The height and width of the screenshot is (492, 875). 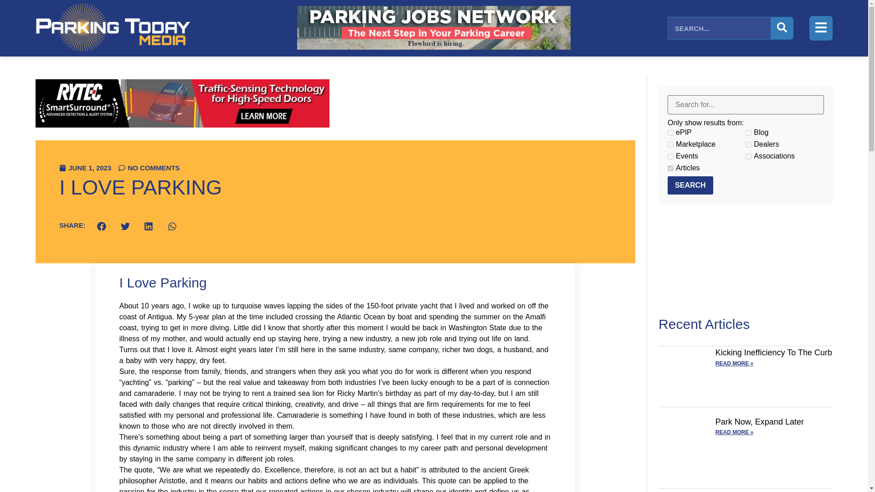 I want to click on NO COMMENTS, so click(x=149, y=168).